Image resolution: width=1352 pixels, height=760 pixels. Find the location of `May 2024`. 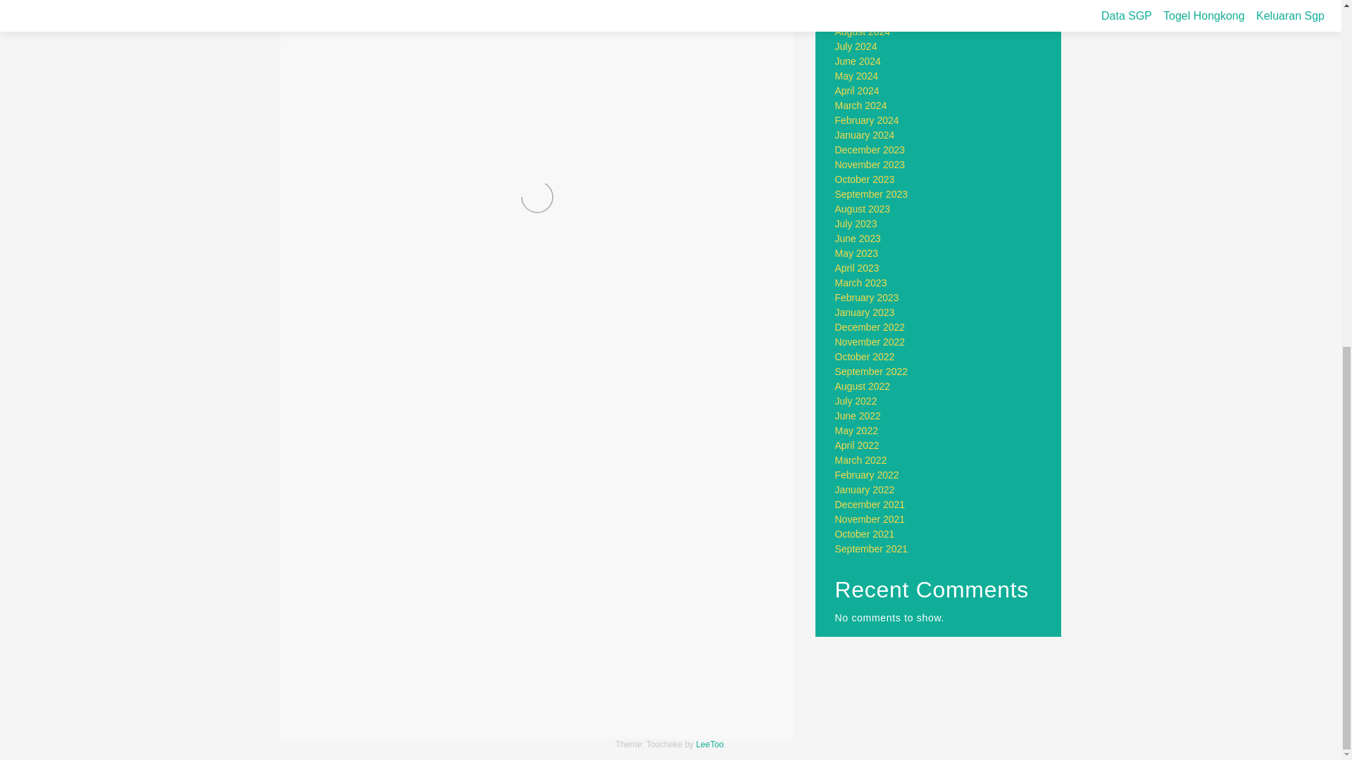

May 2024 is located at coordinates (856, 76).